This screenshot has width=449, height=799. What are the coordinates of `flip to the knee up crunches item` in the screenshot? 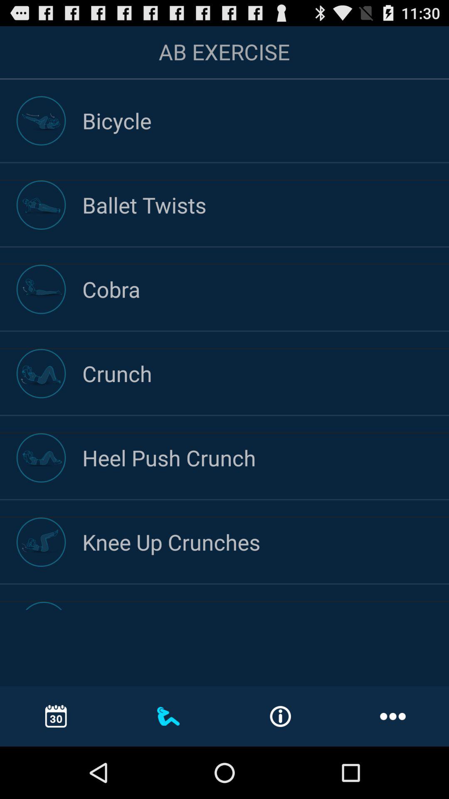 It's located at (266, 542).